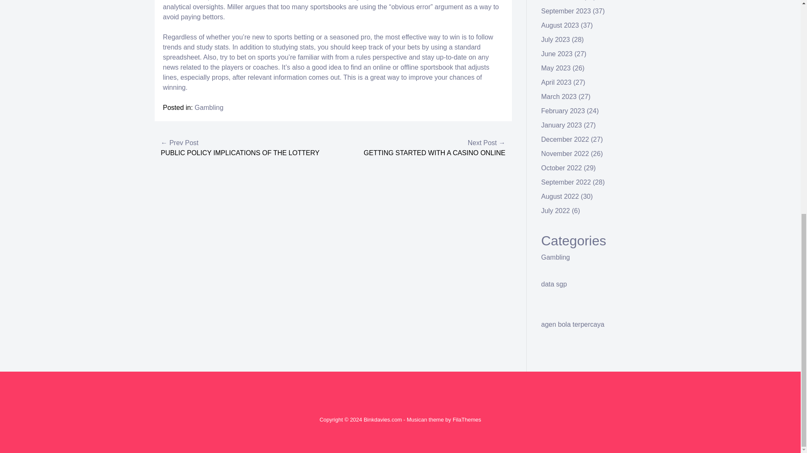 Image resolution: width=807 pixels, height=453 pixels. I want to click on August 2022, so click(560, 196).